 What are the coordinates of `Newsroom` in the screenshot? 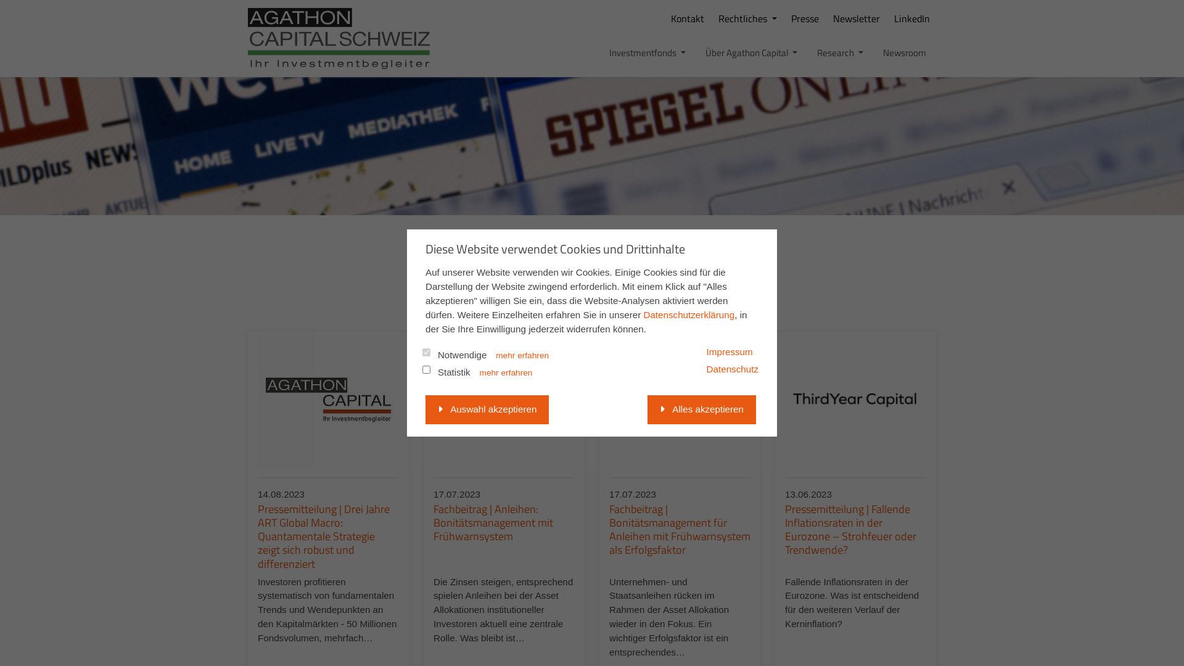 It's located at (136, 139).